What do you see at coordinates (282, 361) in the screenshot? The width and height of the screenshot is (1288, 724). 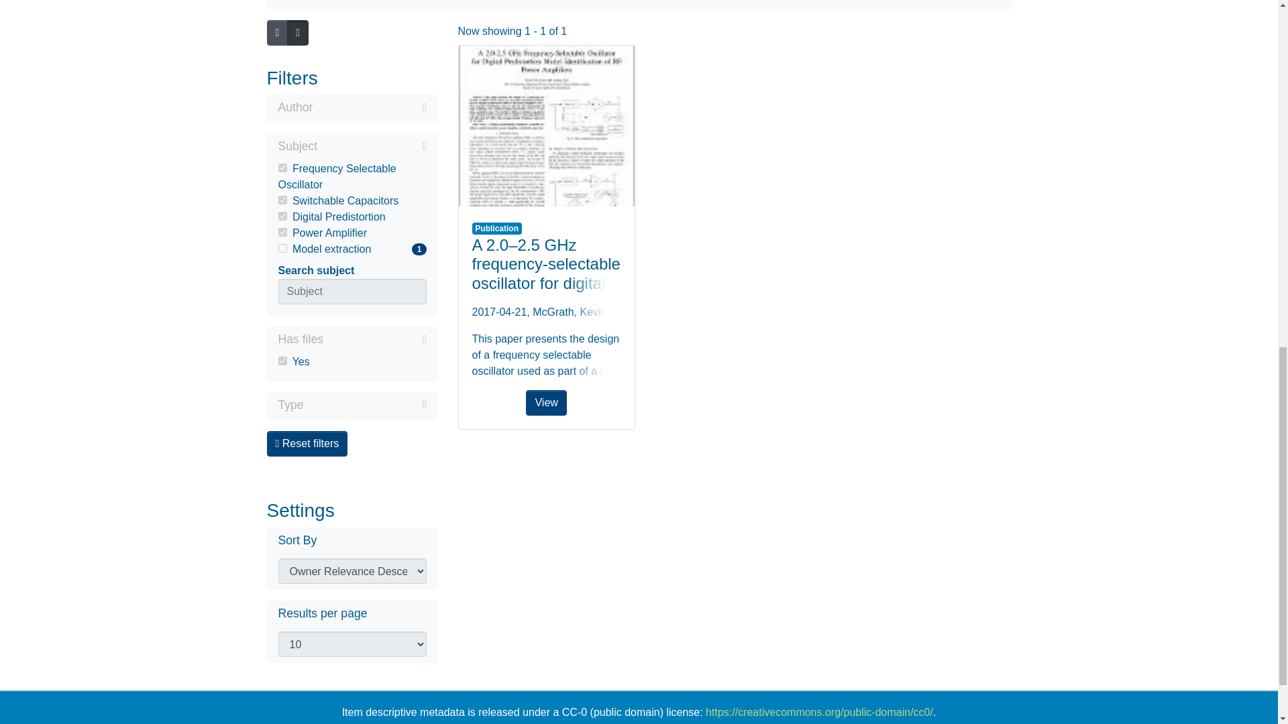 I see `on` at bounding box center [282, 361].